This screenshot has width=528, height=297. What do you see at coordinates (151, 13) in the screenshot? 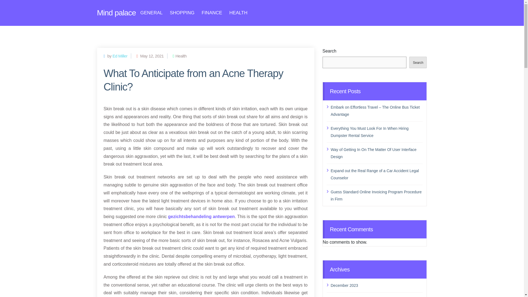
I see `GENERAL` at bounding box center [151, 13].